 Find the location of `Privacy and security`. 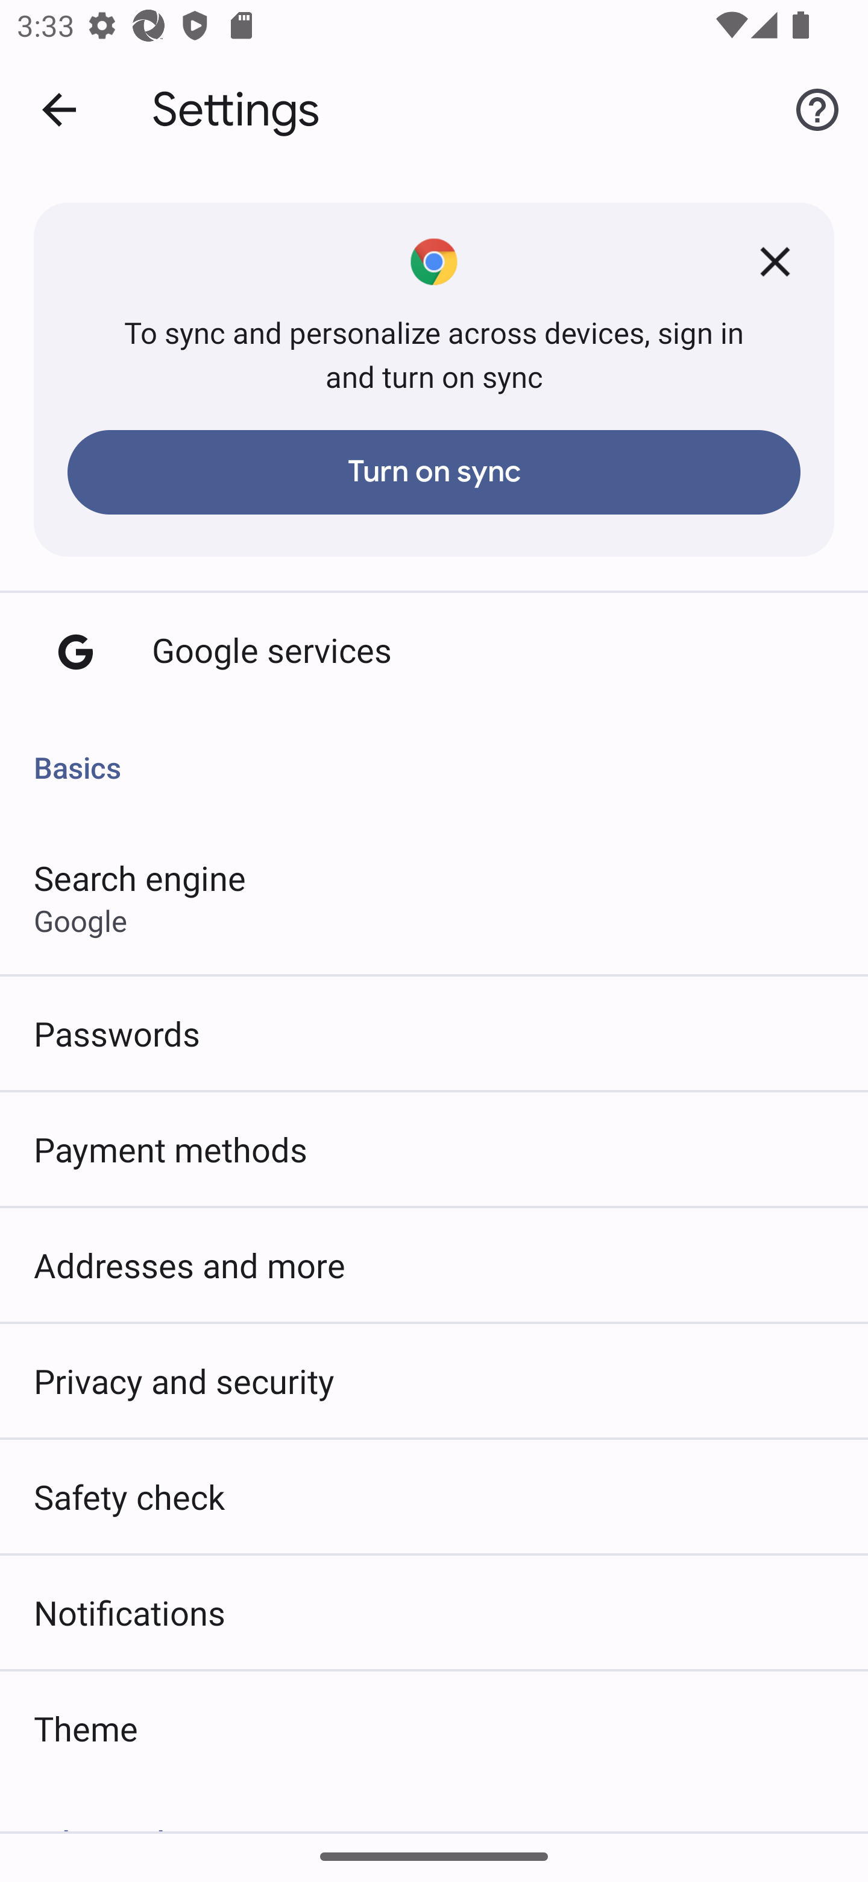

Privacy and security is located at coordinates (434, 1381).